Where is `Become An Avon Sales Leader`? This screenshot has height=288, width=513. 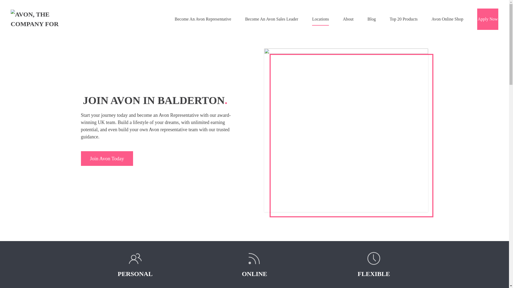 Become An Avon Sales Leader is located at coordinates (271, 19).